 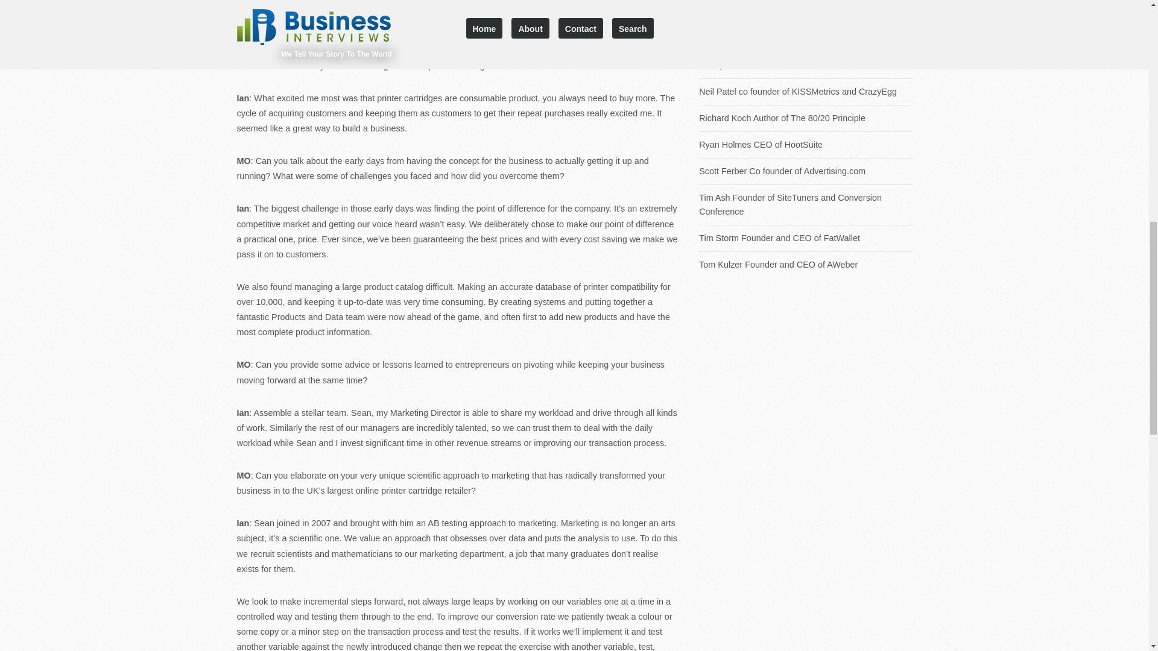 I want to click on catridgesave.co.uk, so click(x=458, y=20).